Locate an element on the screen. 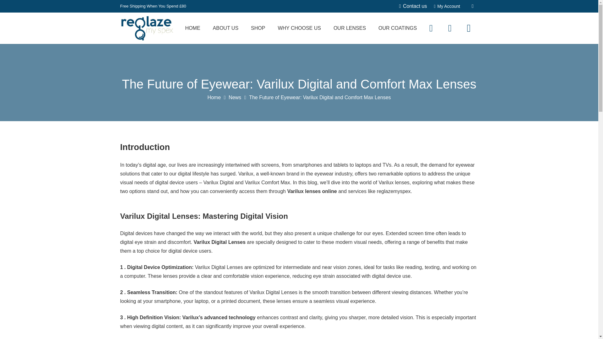 This screenshot has width=603, height=339. OUR LENSES is located at coordinates (350, 28).